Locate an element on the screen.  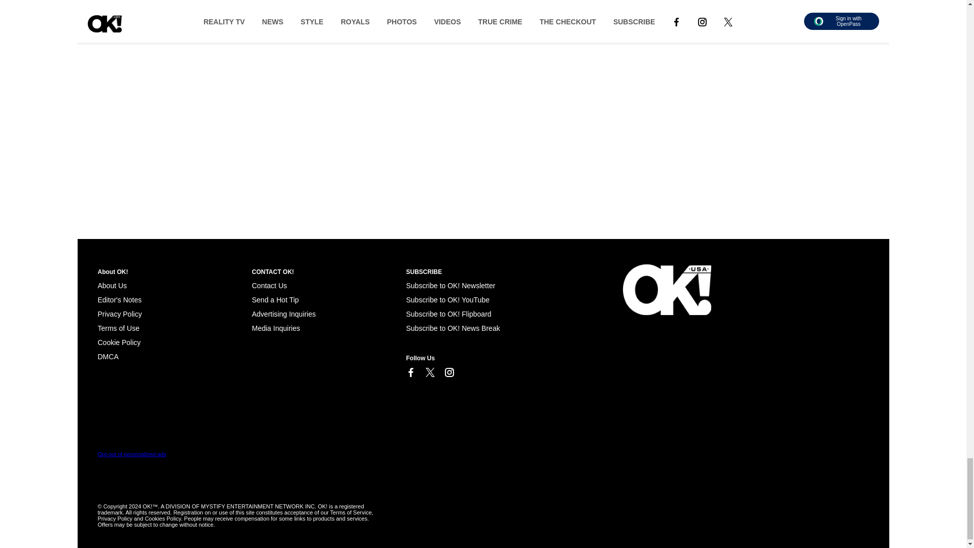
Privacy Policy is located at coordinates (119, 314).